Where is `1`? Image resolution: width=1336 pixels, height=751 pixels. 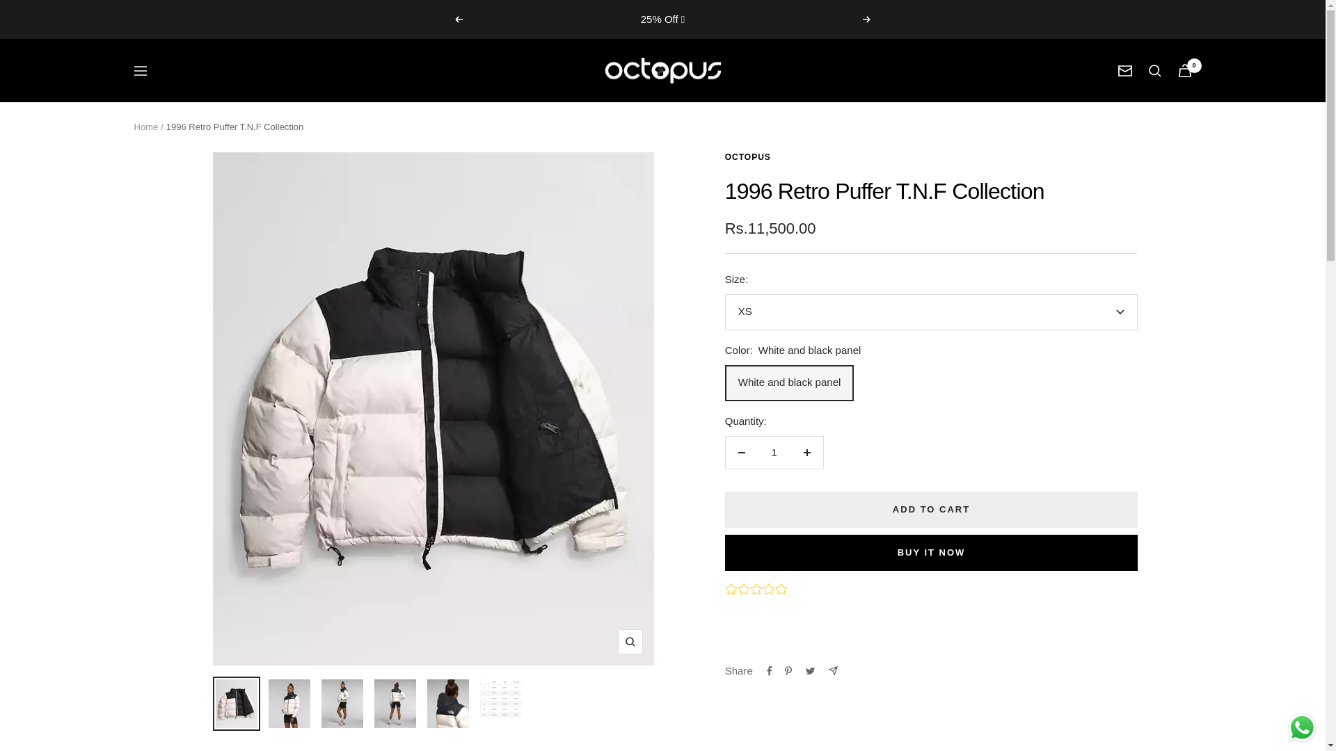 1 is located at coordinates (774, 452).